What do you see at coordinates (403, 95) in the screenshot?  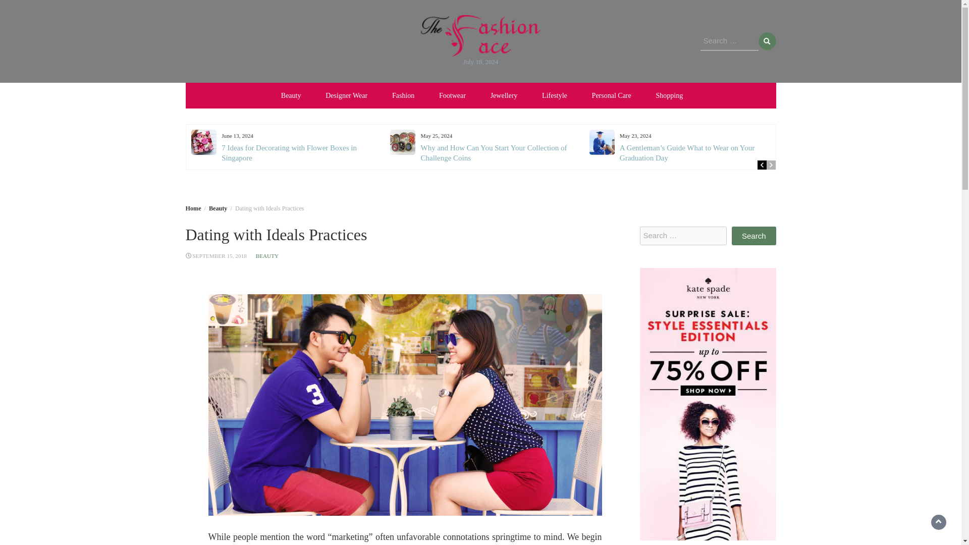 I see `Fashion` at bounding box center [403, 95].